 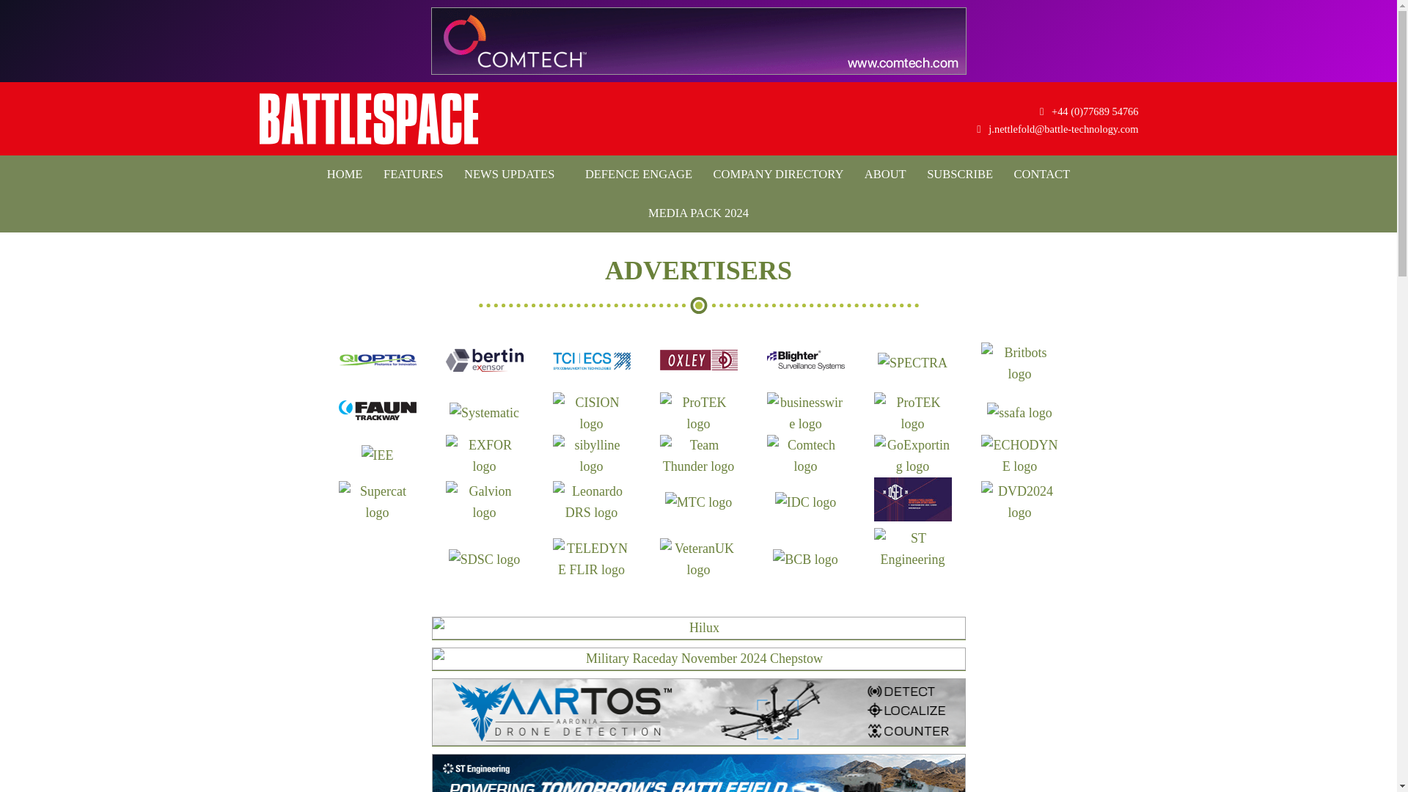 What do you see at coordinates (378, 368) in the screenshot?
I see `qioptiq.com` at bounding box center [378, 368].